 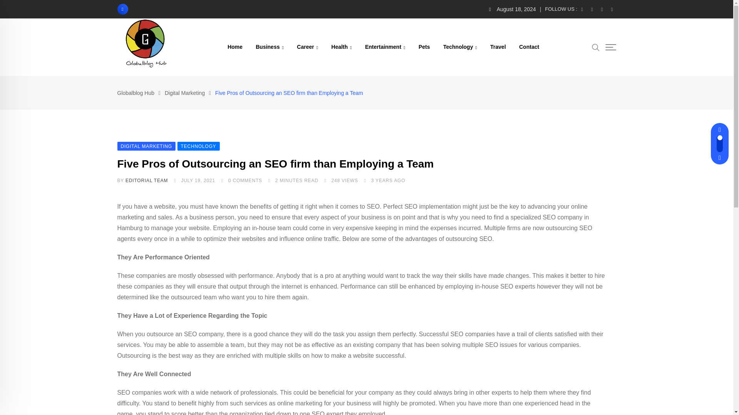 What do you see at coordinates (135, 93) in the screenshot?
I see `Go to Globalblog Hub.` at bounding box center [135, 93].